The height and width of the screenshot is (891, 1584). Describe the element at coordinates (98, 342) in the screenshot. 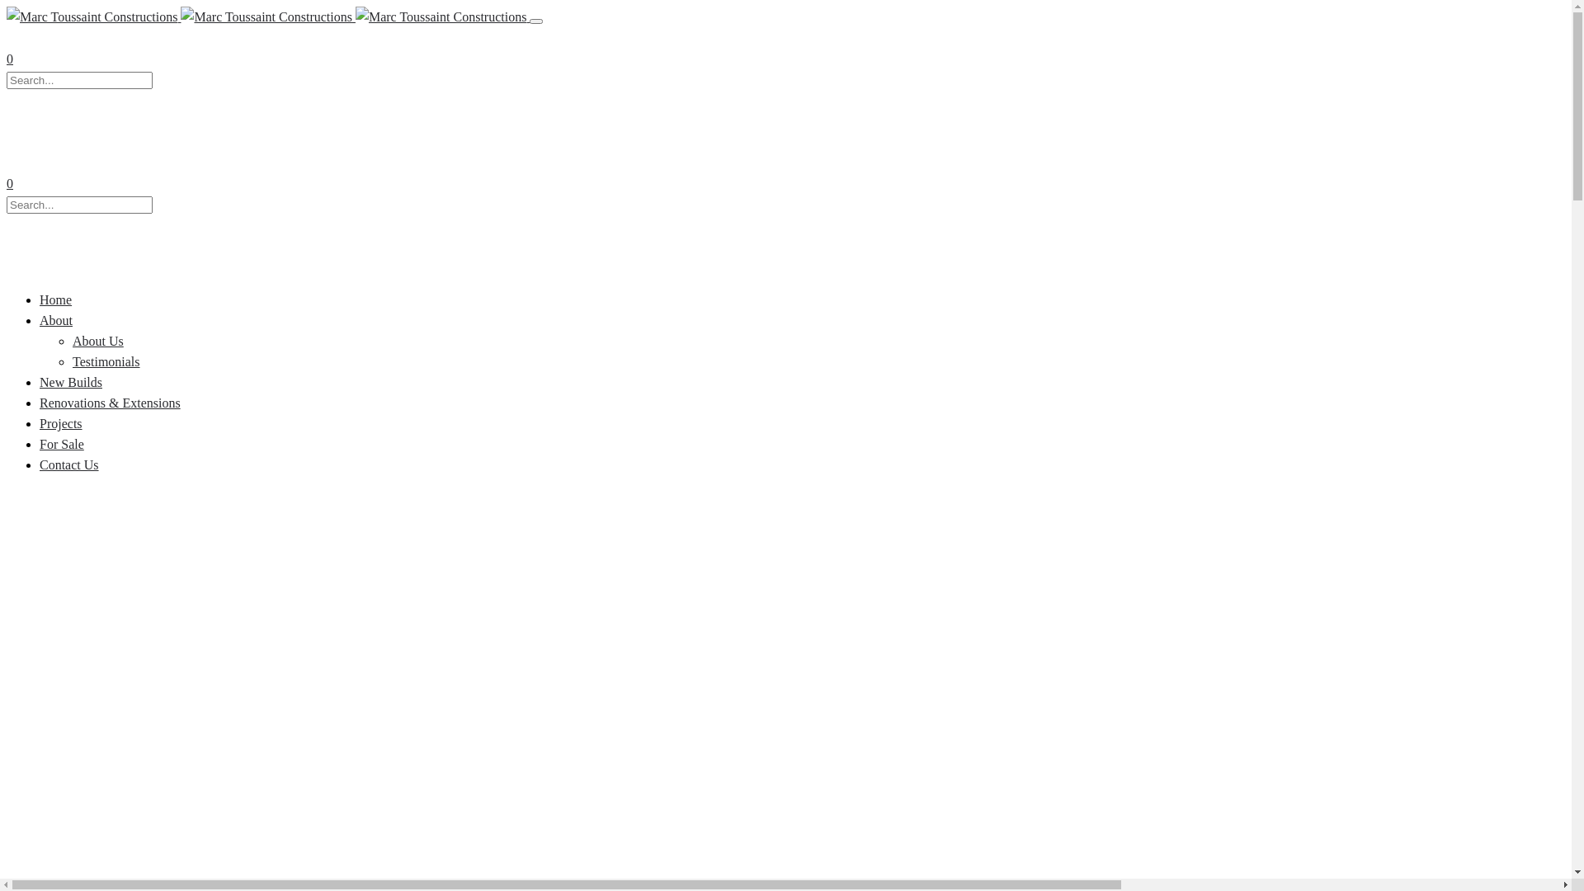

I see `About Us` at that location.